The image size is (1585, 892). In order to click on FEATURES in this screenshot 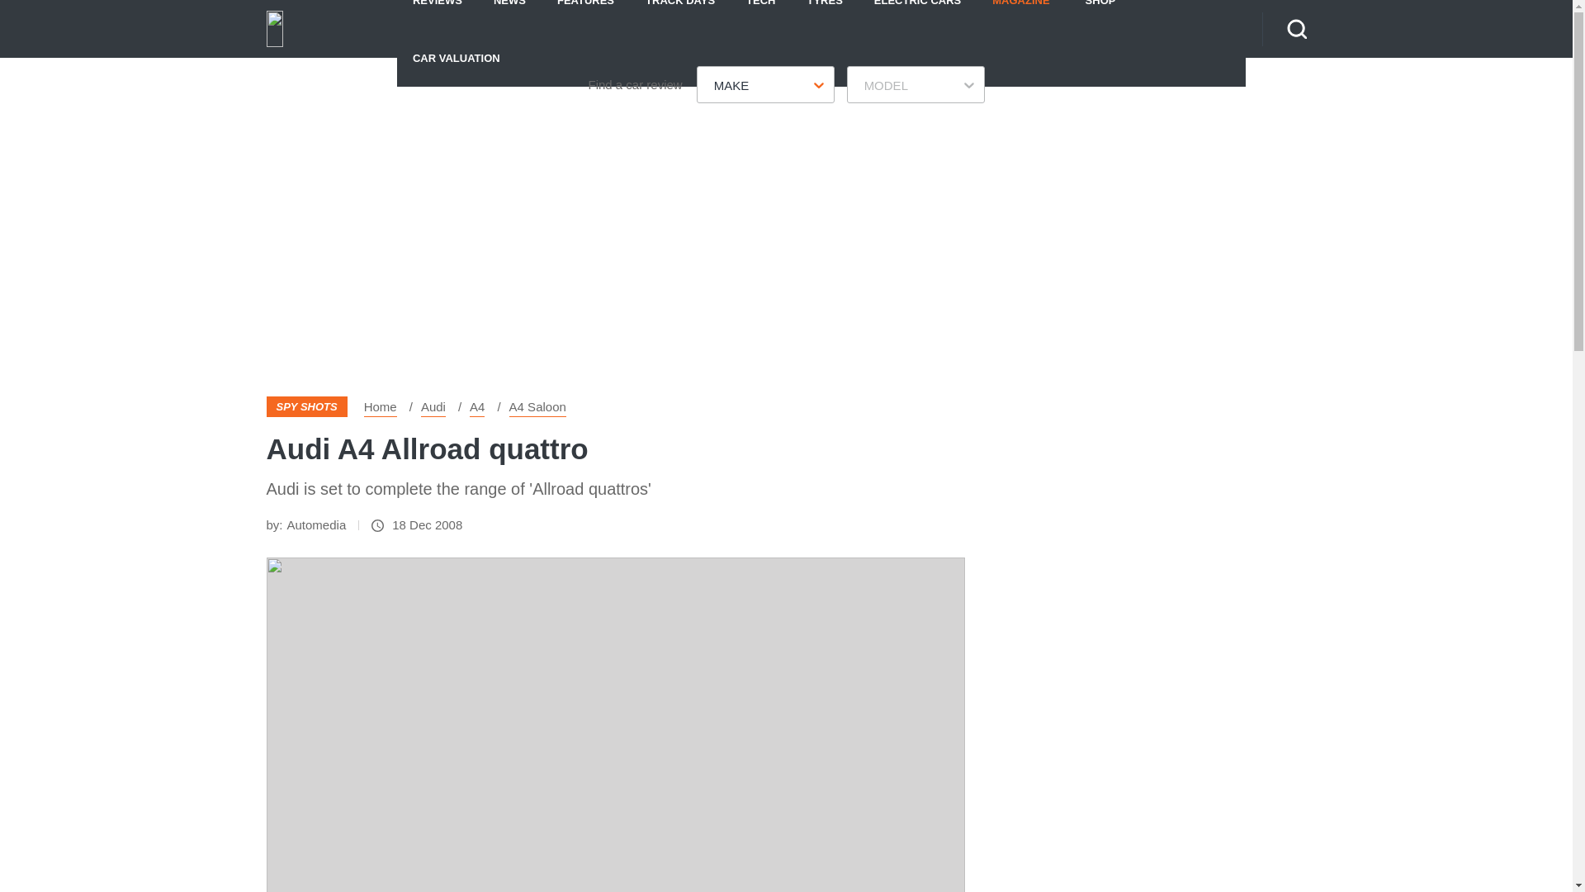, I will do `click(585, 14)`.